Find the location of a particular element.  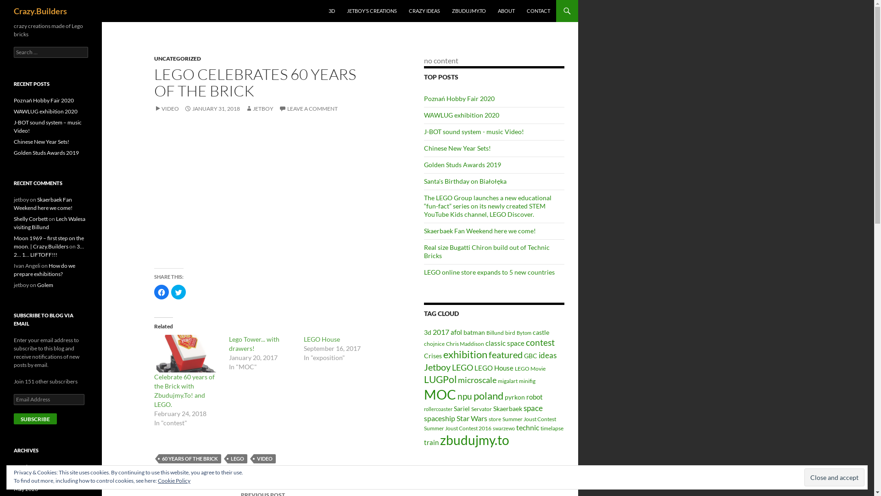

ABOUT is located at coordinates (507, 11).